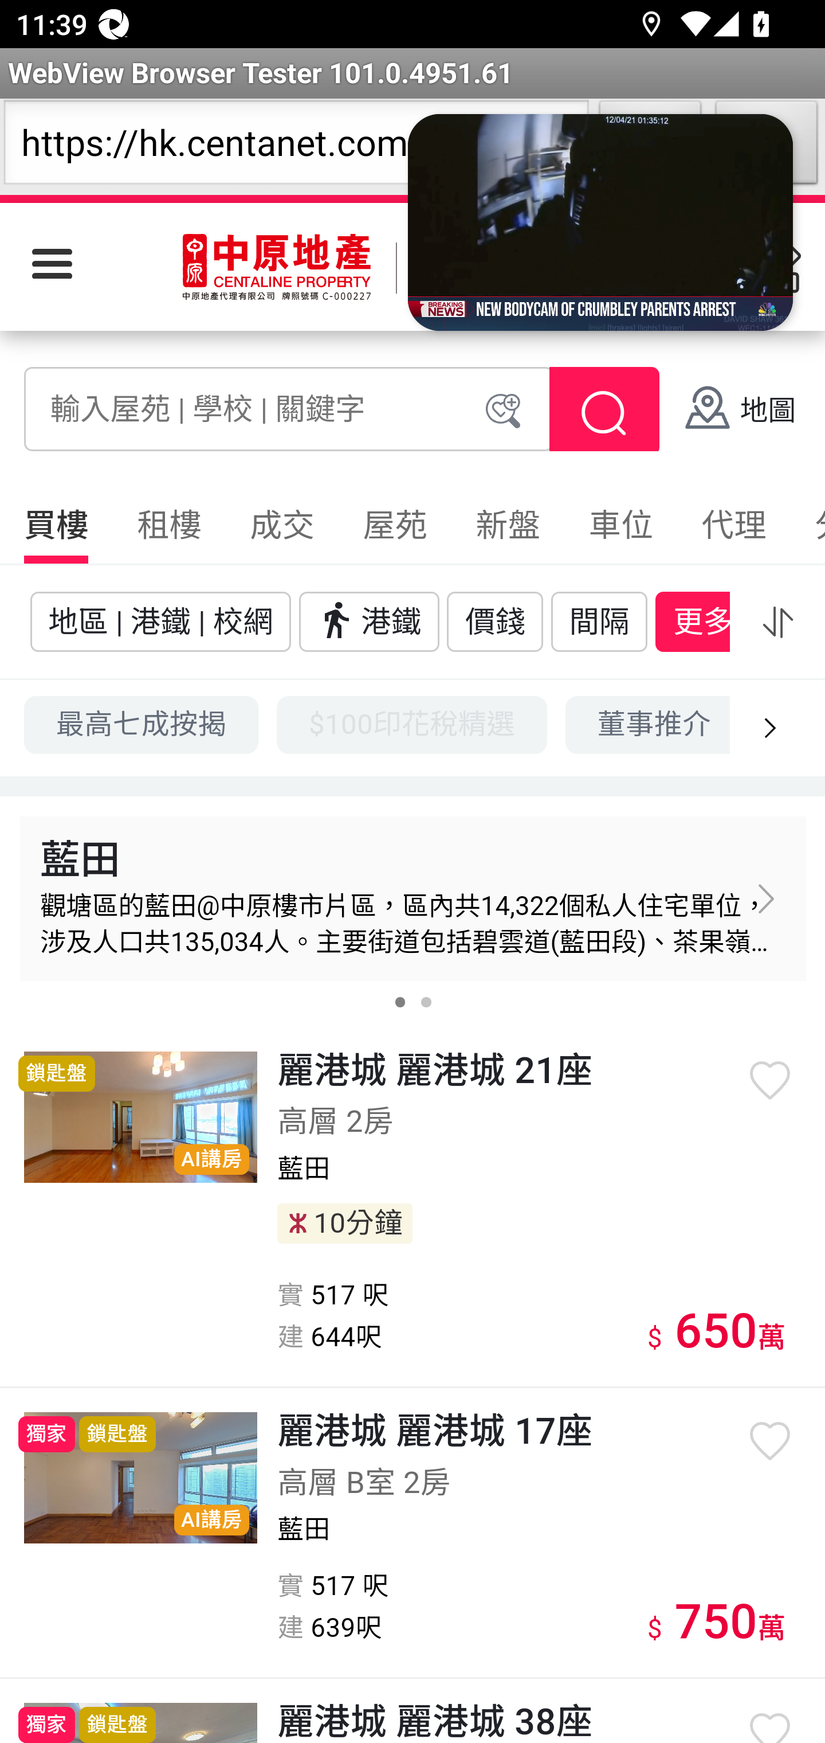 Image resolution: width=825 pixels, height=1743 pixels. Describe the element at coordinates (702, 620) in the screenshot. I see `更多` at that location.